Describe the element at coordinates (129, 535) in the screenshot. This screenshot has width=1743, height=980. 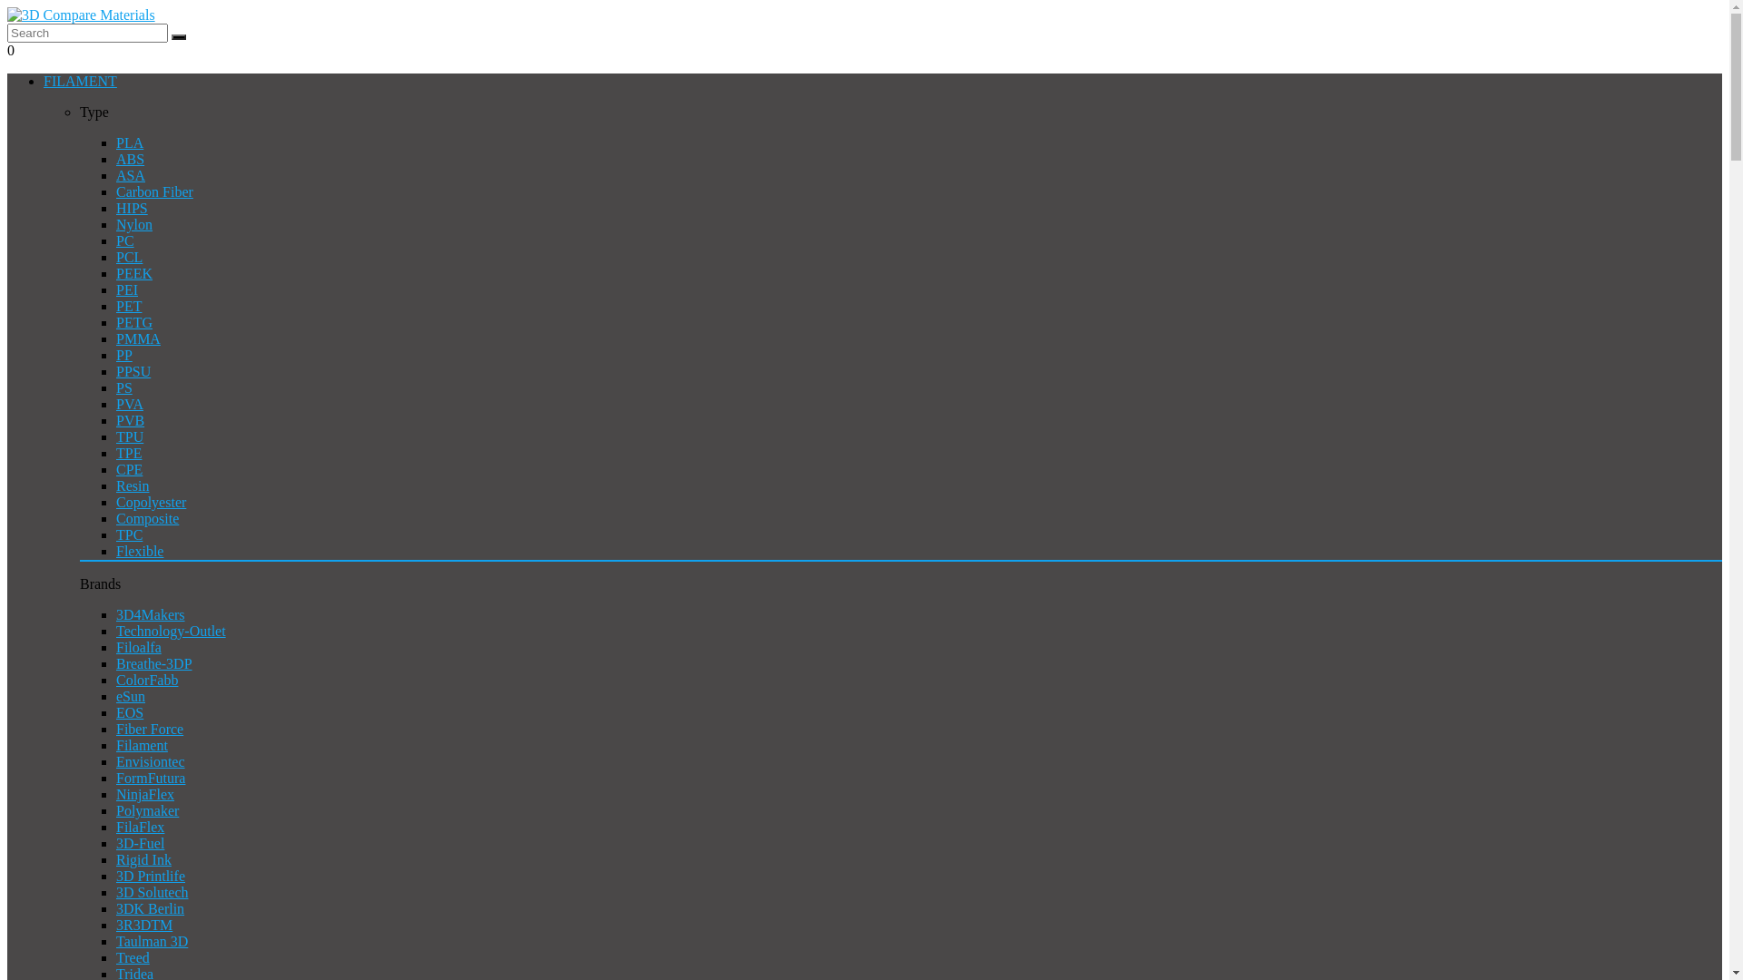
I see `TPC` at that location.